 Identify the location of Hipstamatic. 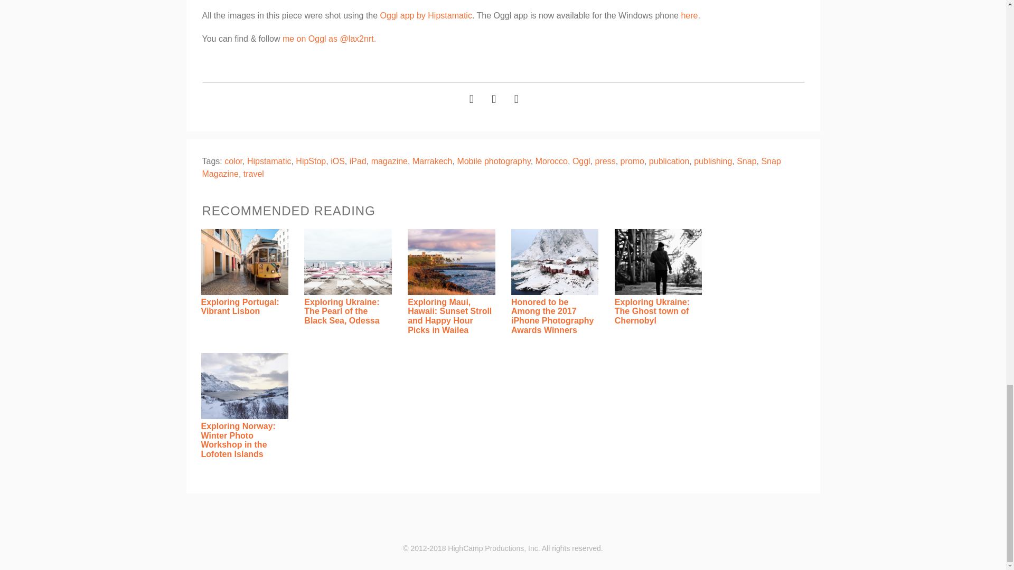
(269, 161).